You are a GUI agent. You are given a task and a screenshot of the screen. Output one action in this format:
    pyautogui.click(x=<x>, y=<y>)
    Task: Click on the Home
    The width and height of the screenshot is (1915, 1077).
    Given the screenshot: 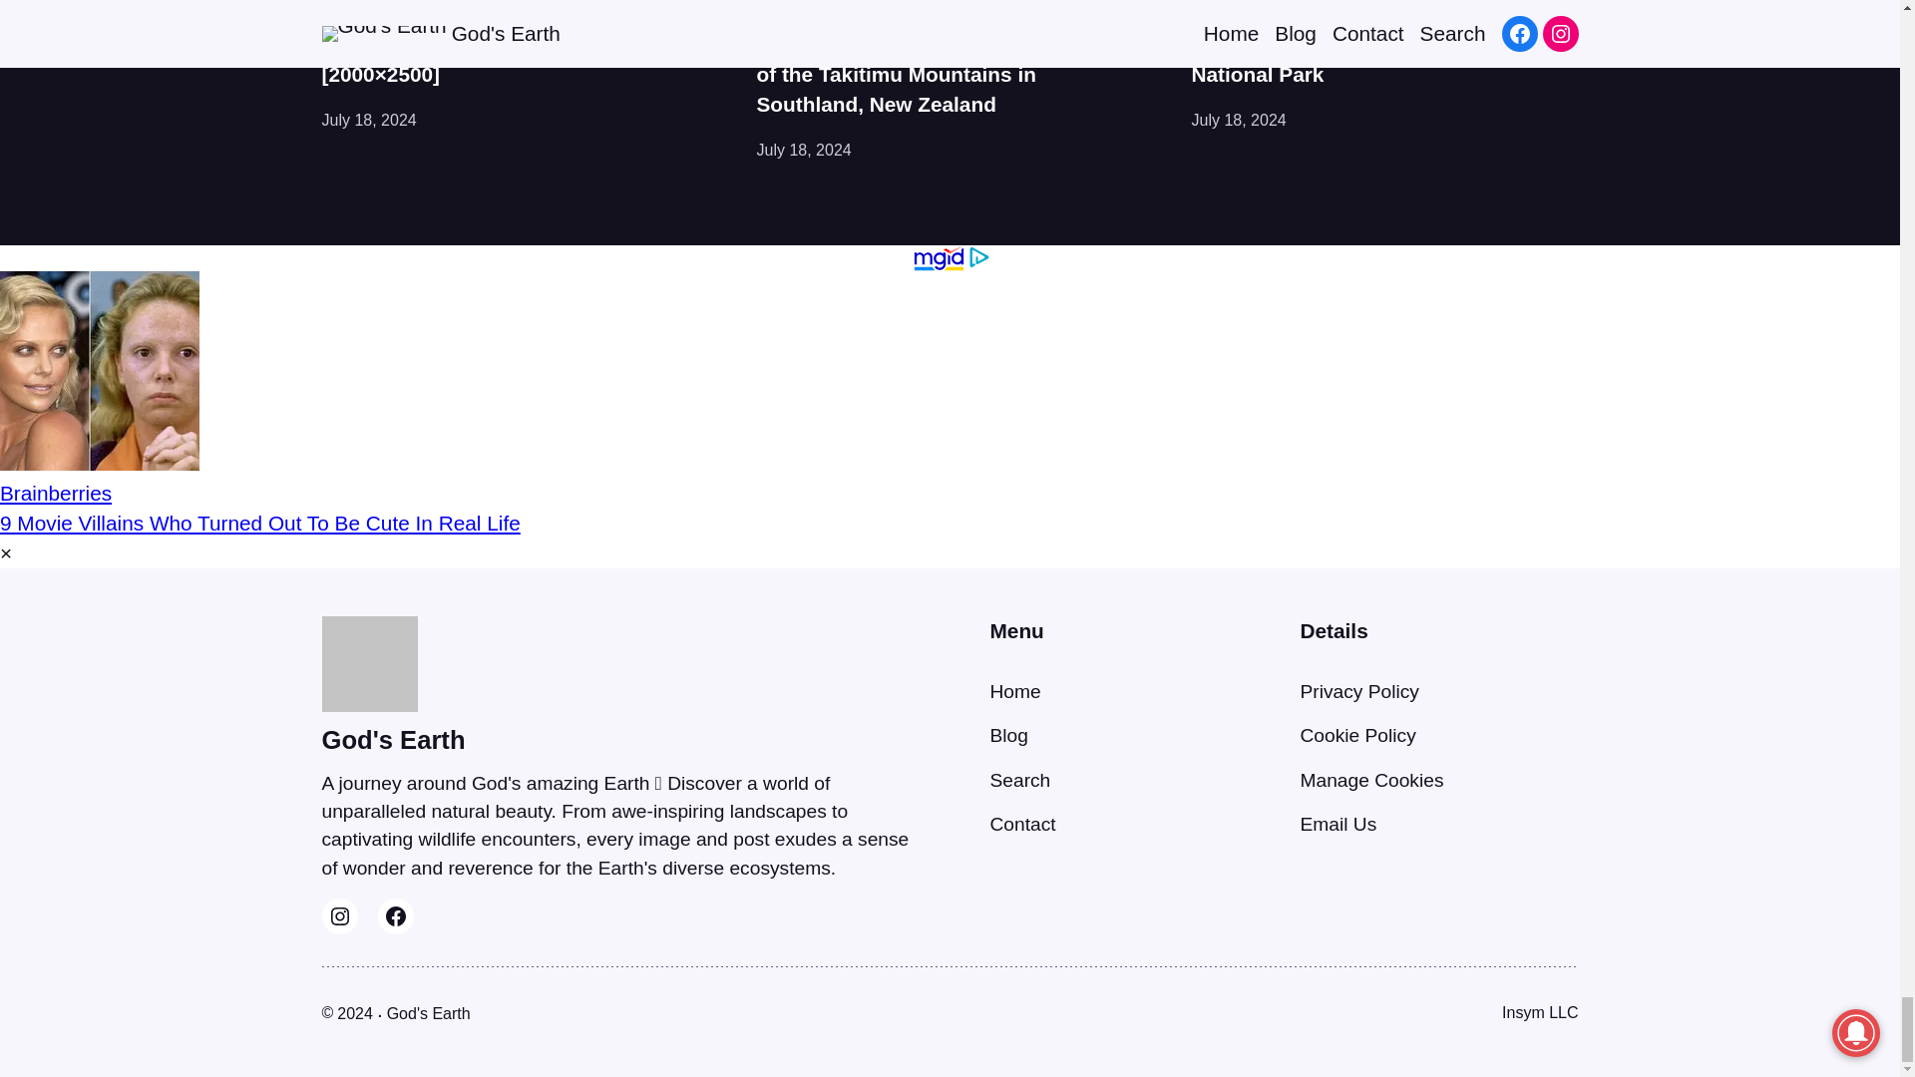 What is the action you would take?
    pyautogui.click(x=1014, y=691)
    